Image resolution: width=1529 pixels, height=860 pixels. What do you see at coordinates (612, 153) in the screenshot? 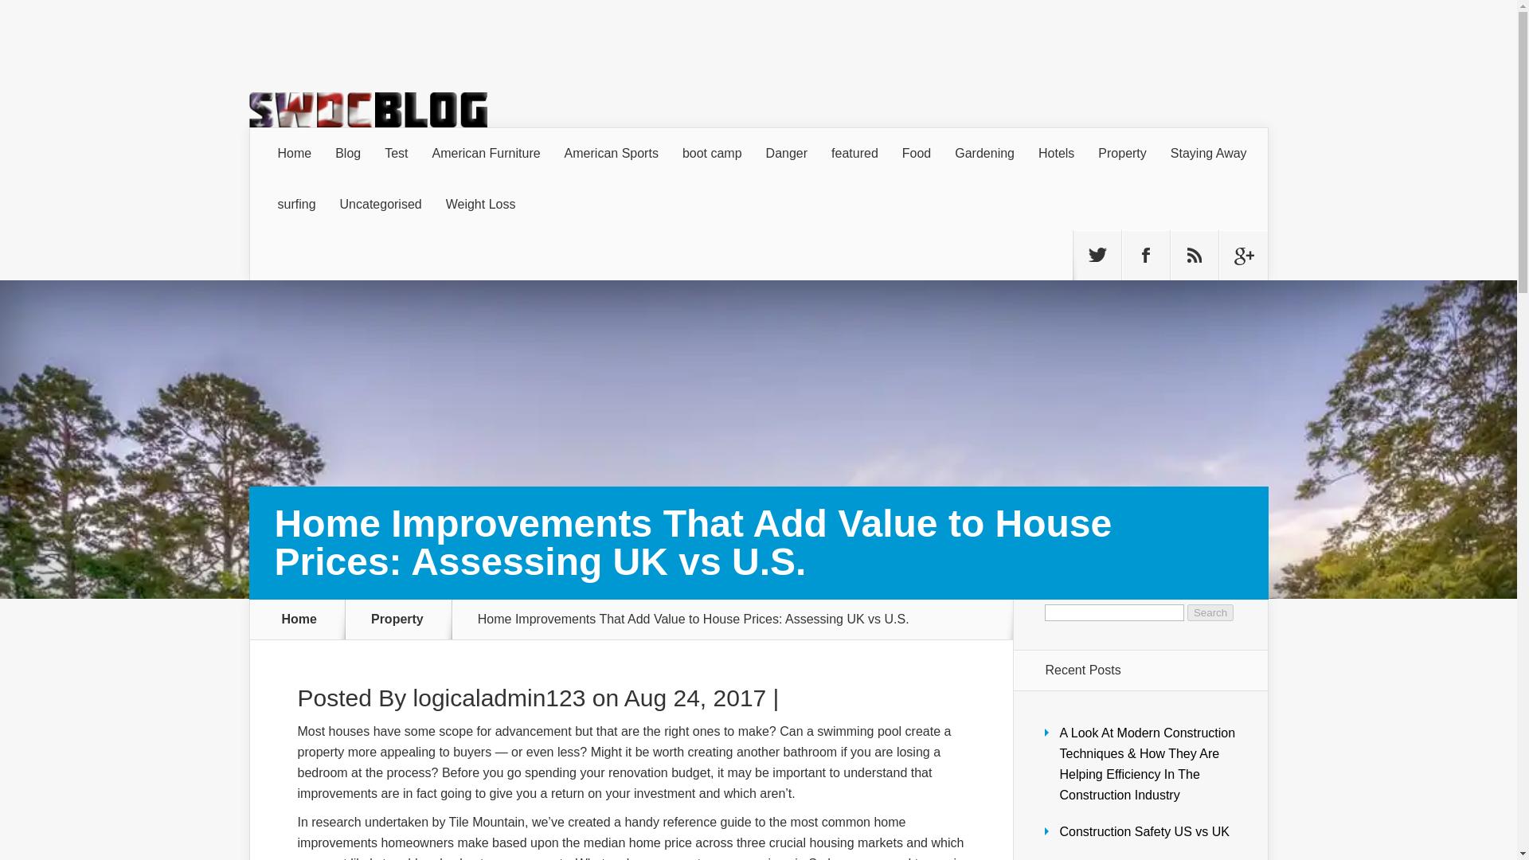
I see `American Sports` at bounding box center [612, 153].